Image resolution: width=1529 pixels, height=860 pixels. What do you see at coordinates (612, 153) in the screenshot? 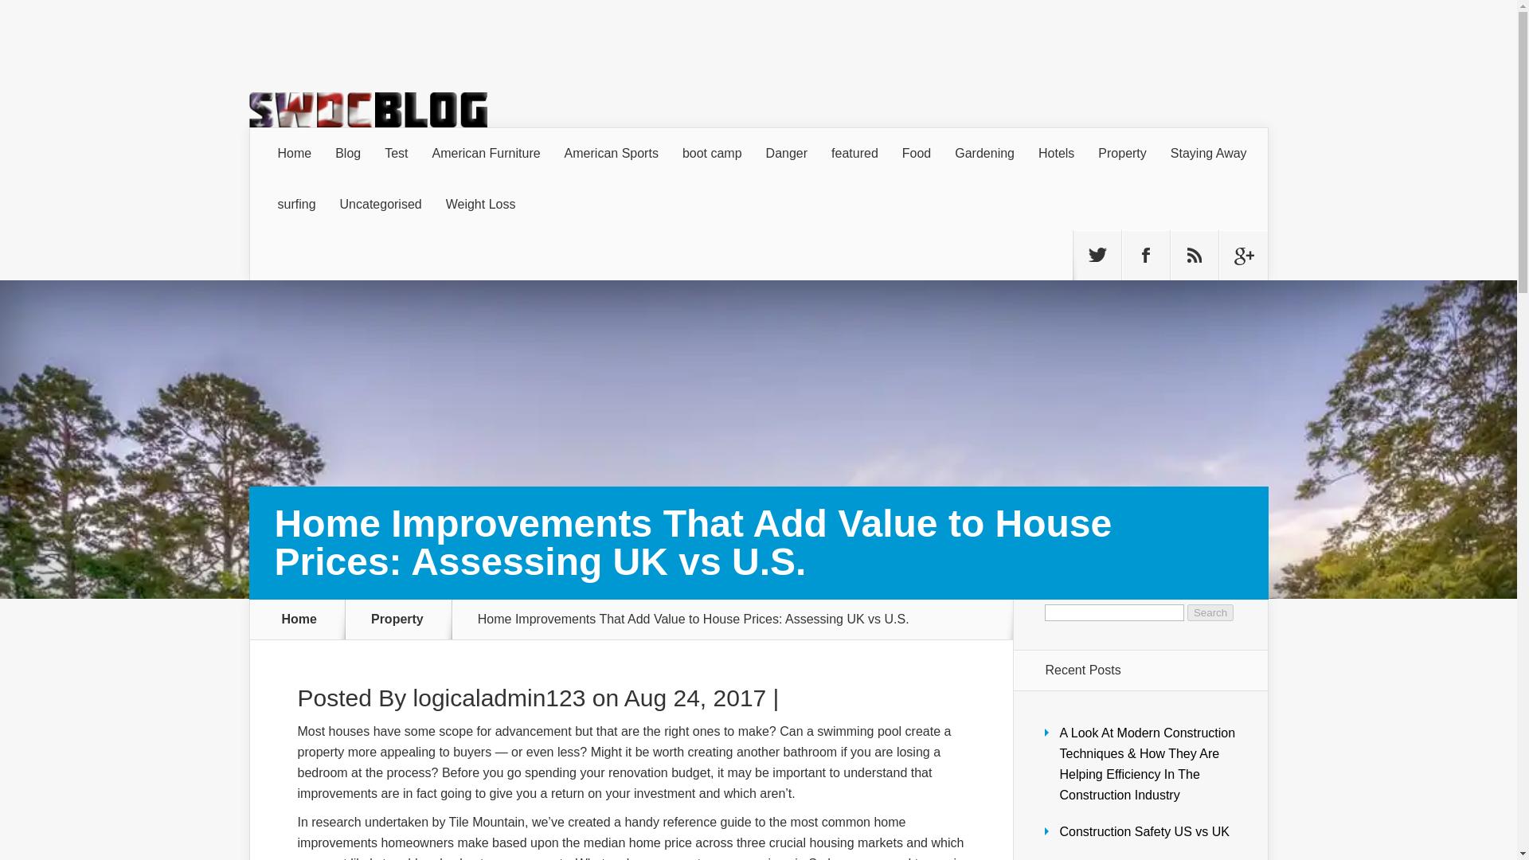
I see `American Sports` at bounding box center [612, 153].